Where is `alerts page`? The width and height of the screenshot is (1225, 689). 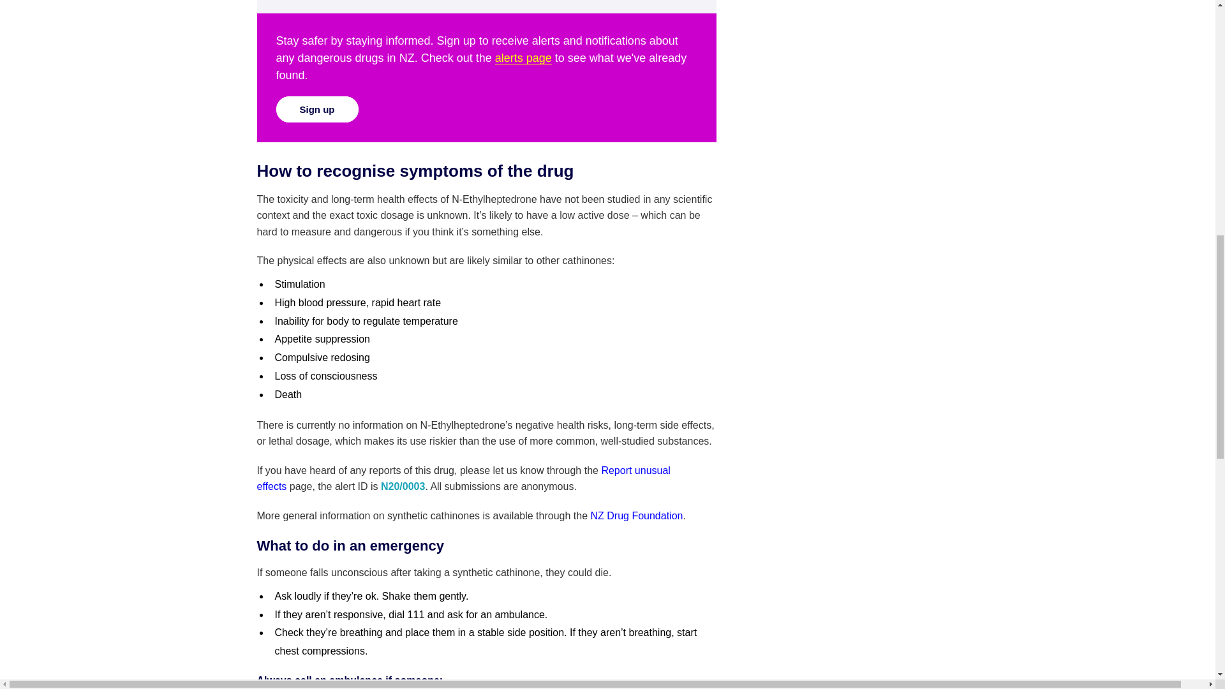
alerts page is located at coordinates (523, 58).